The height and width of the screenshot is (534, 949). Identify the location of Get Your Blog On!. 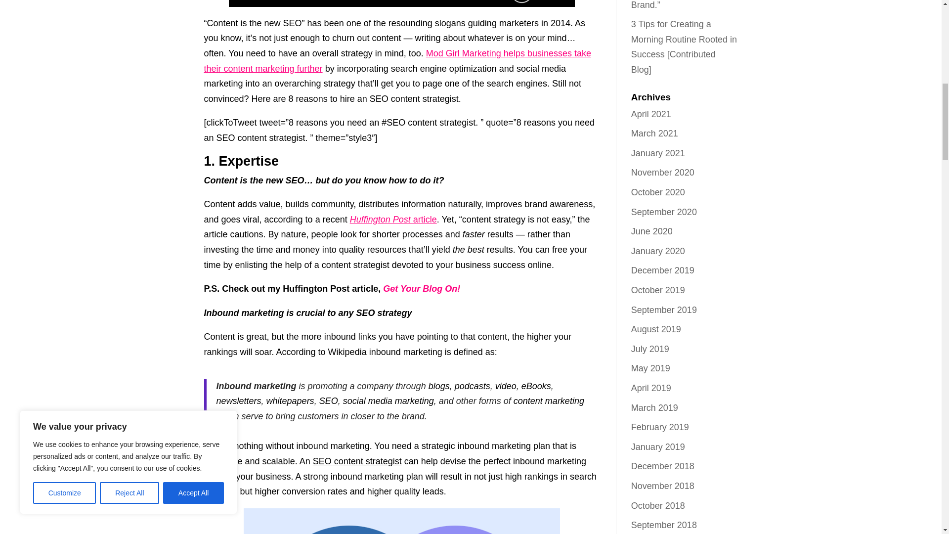
(422, 289).